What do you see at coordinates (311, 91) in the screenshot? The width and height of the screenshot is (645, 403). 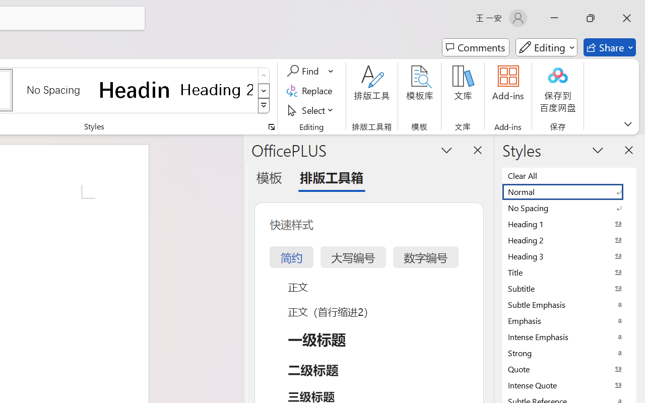 I see `Replace...` at bounding box center [311, 91].